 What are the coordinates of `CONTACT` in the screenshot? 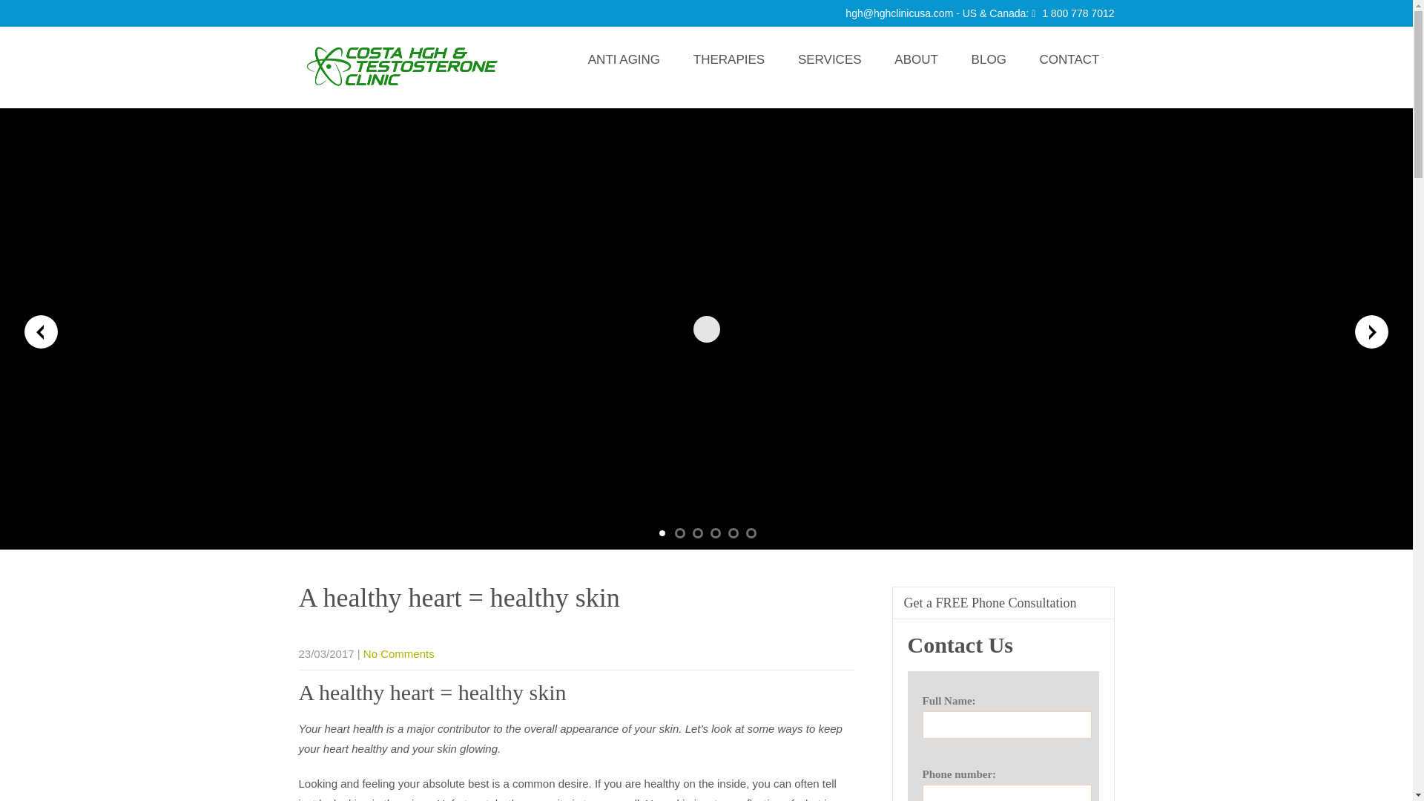 It's located at (1069, 59).